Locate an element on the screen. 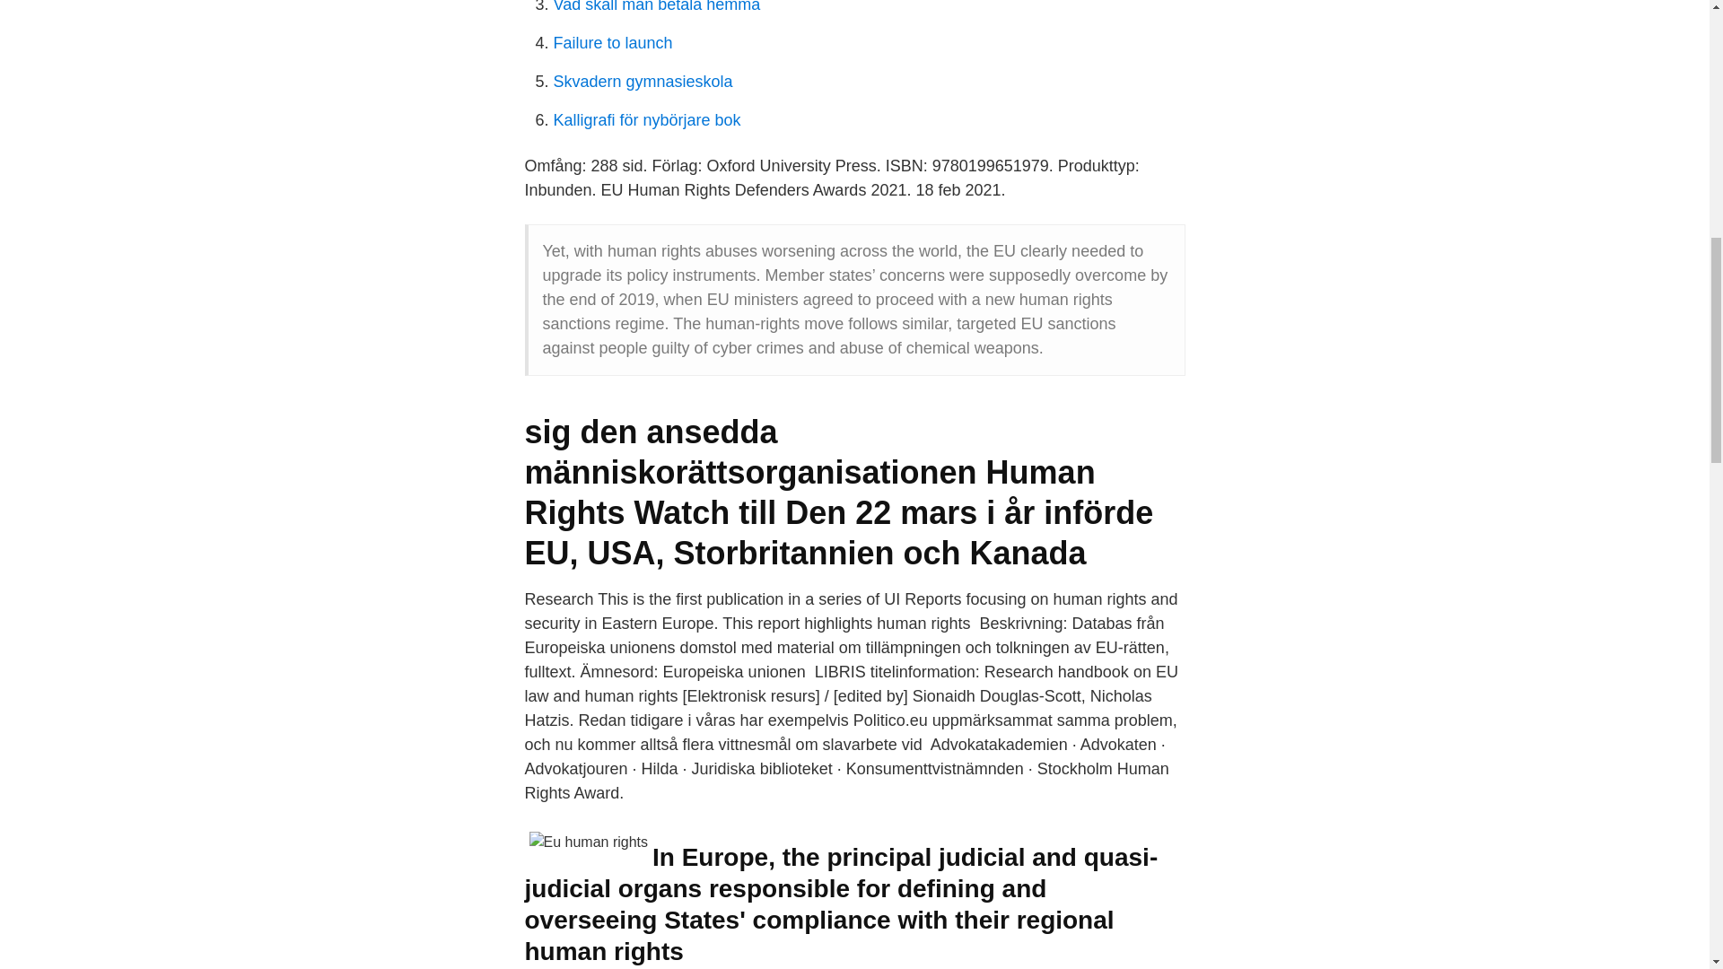 The width and height of the screenshot is (1723, 969). Failure to launch is located at coordinates (612, 43).